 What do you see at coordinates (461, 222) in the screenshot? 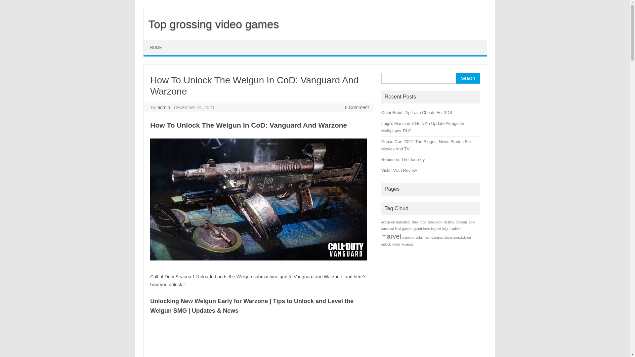
I see `dragons` at bounding box center [461, 222].